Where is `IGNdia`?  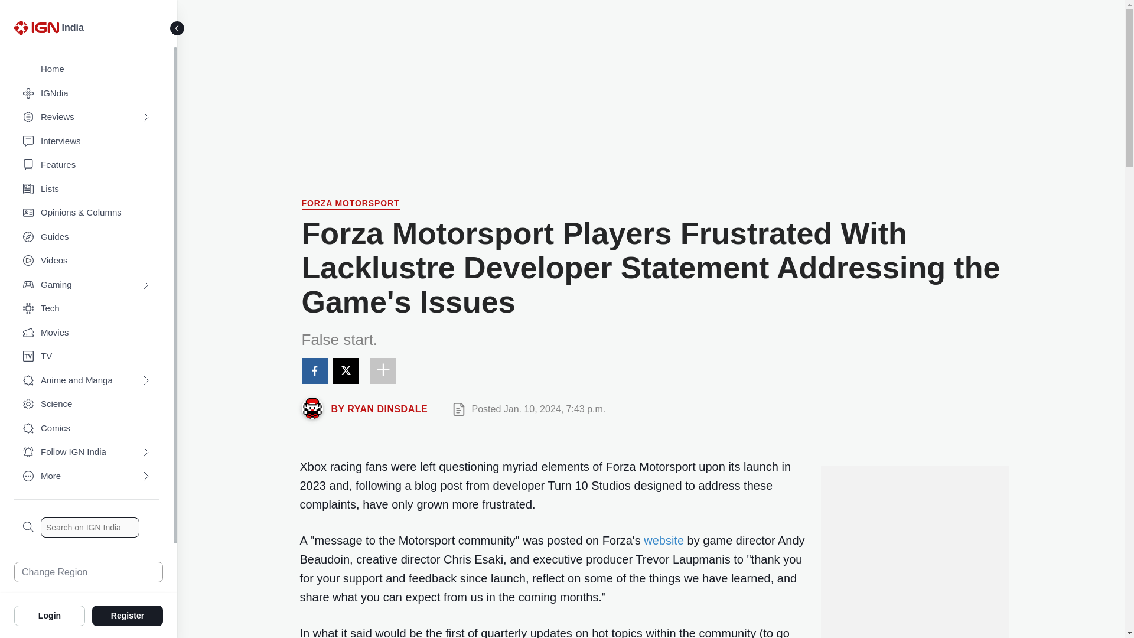 IGNdia is located at coordinates (86, 93).